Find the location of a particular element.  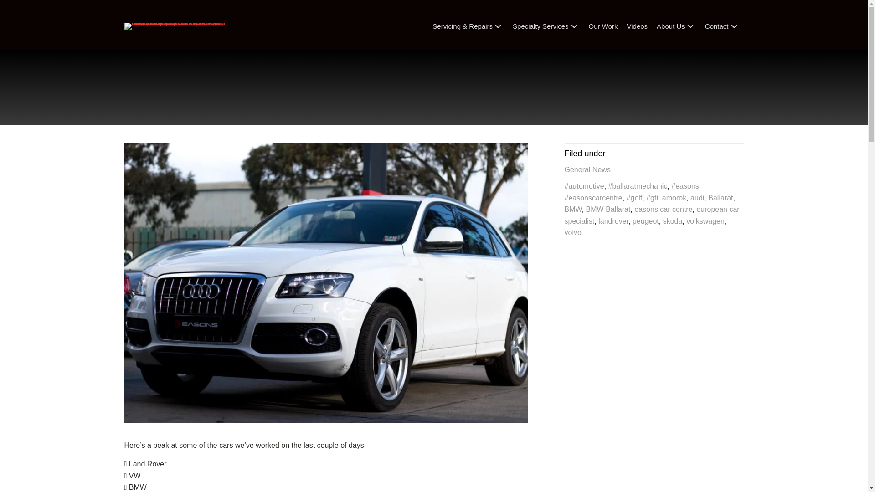

#golf is located at coordinates (634, 198).